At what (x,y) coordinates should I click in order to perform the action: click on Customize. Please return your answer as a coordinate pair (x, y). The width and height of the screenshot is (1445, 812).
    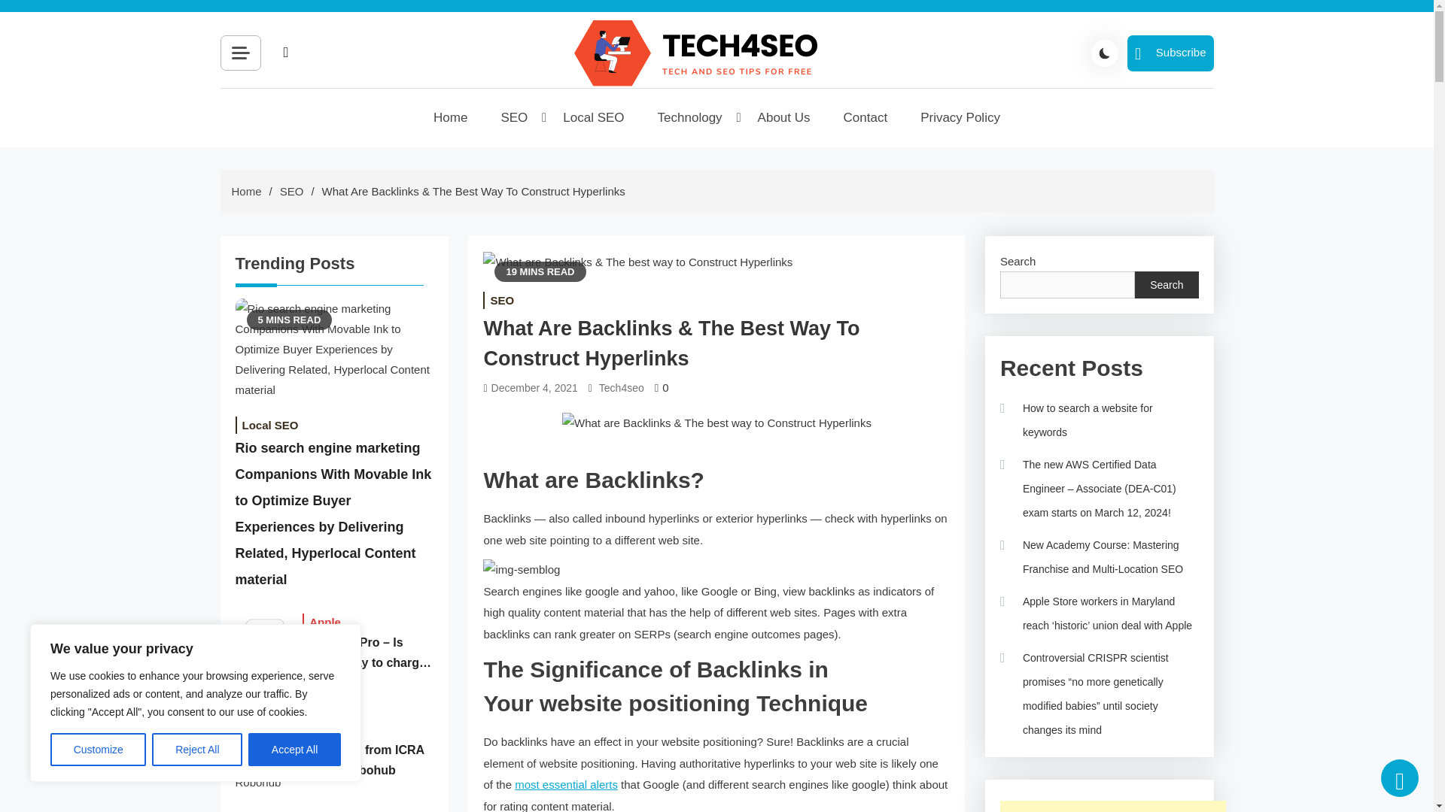
    Looking at the image, I should click on (98, 750).